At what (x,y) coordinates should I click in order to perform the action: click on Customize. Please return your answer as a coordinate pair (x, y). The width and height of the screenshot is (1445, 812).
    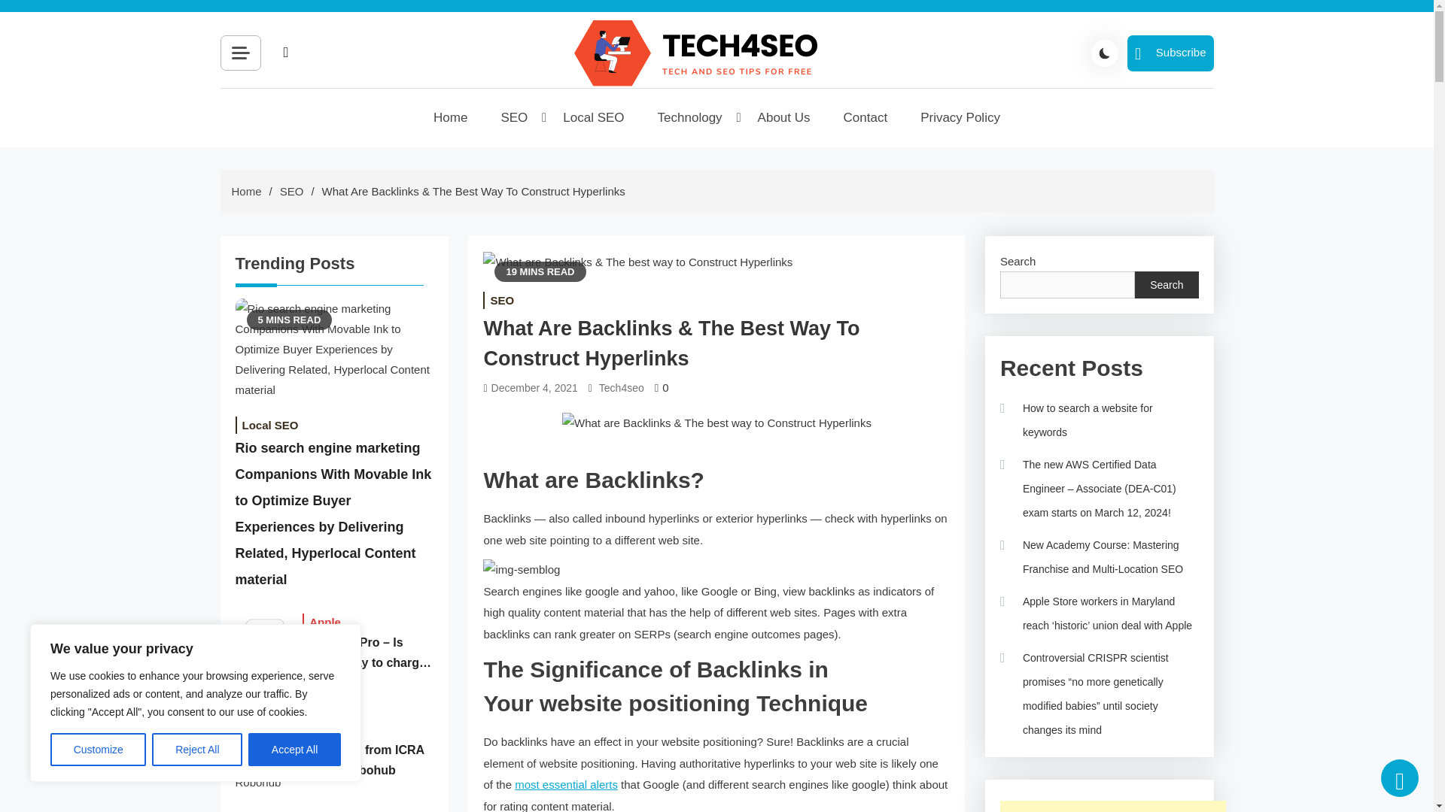
    Looking at the image, I should click on (98, 750).